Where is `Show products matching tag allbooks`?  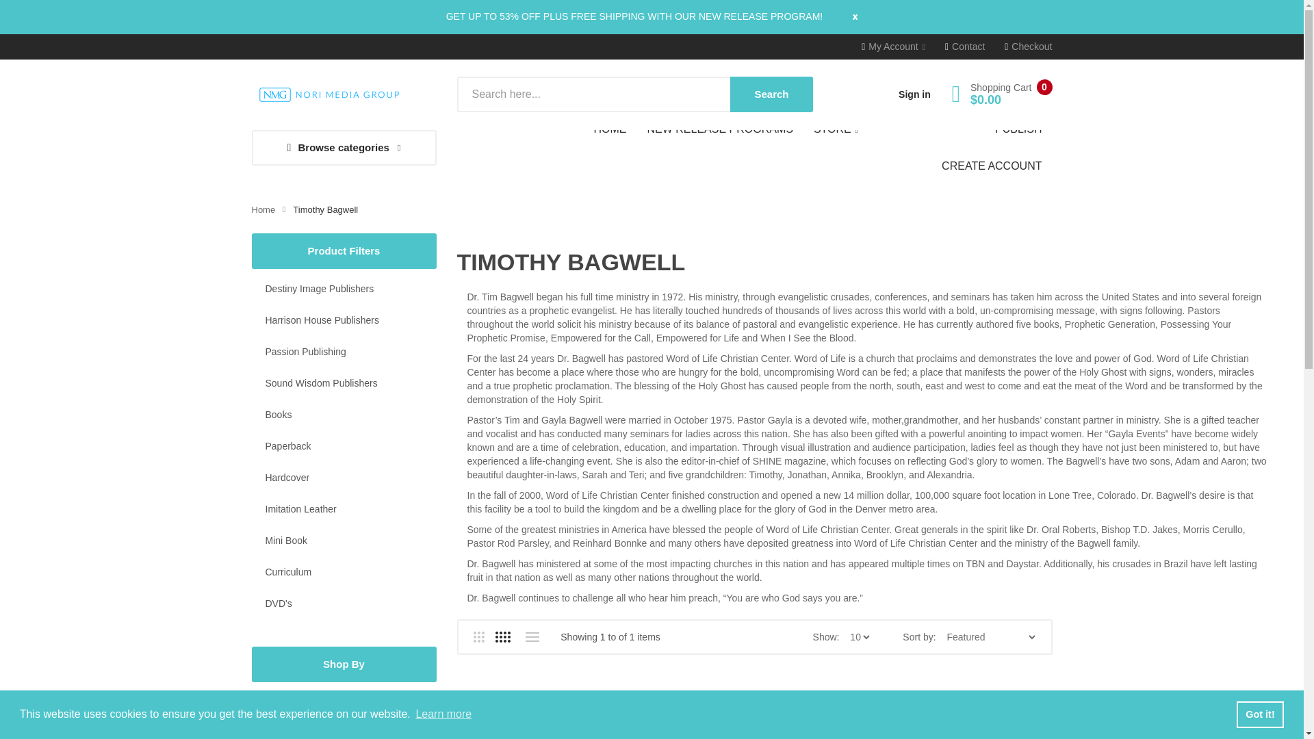 Show products matching tag allbooks is located at coordinates (344, 702).